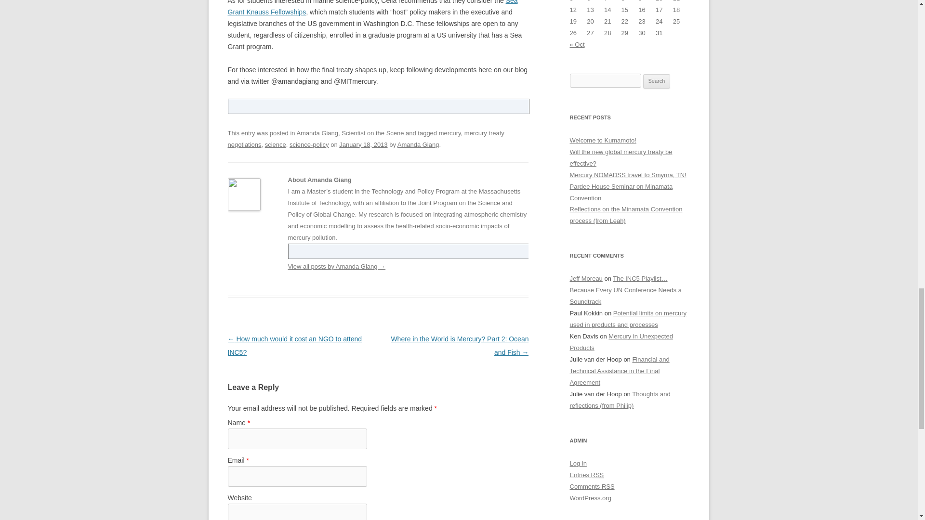 The width and height of the screenshot is (925, 520). I want to click on mercury, so click(449, 133).